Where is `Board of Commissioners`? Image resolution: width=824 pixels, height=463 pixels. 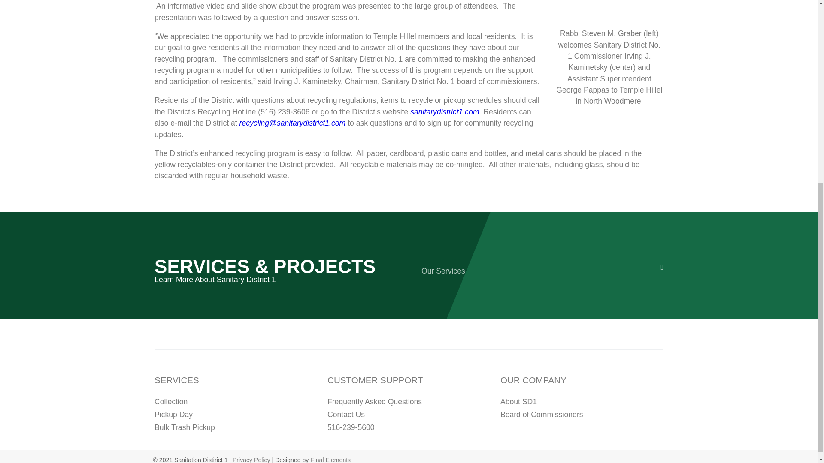
Board of Commissioners is located at coordinates (542, 414).